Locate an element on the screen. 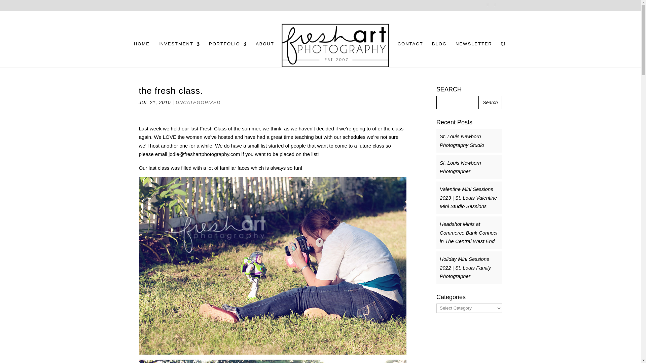 The image size is (646, 363). NEWSLETTER is located at coordinates (474, 54).